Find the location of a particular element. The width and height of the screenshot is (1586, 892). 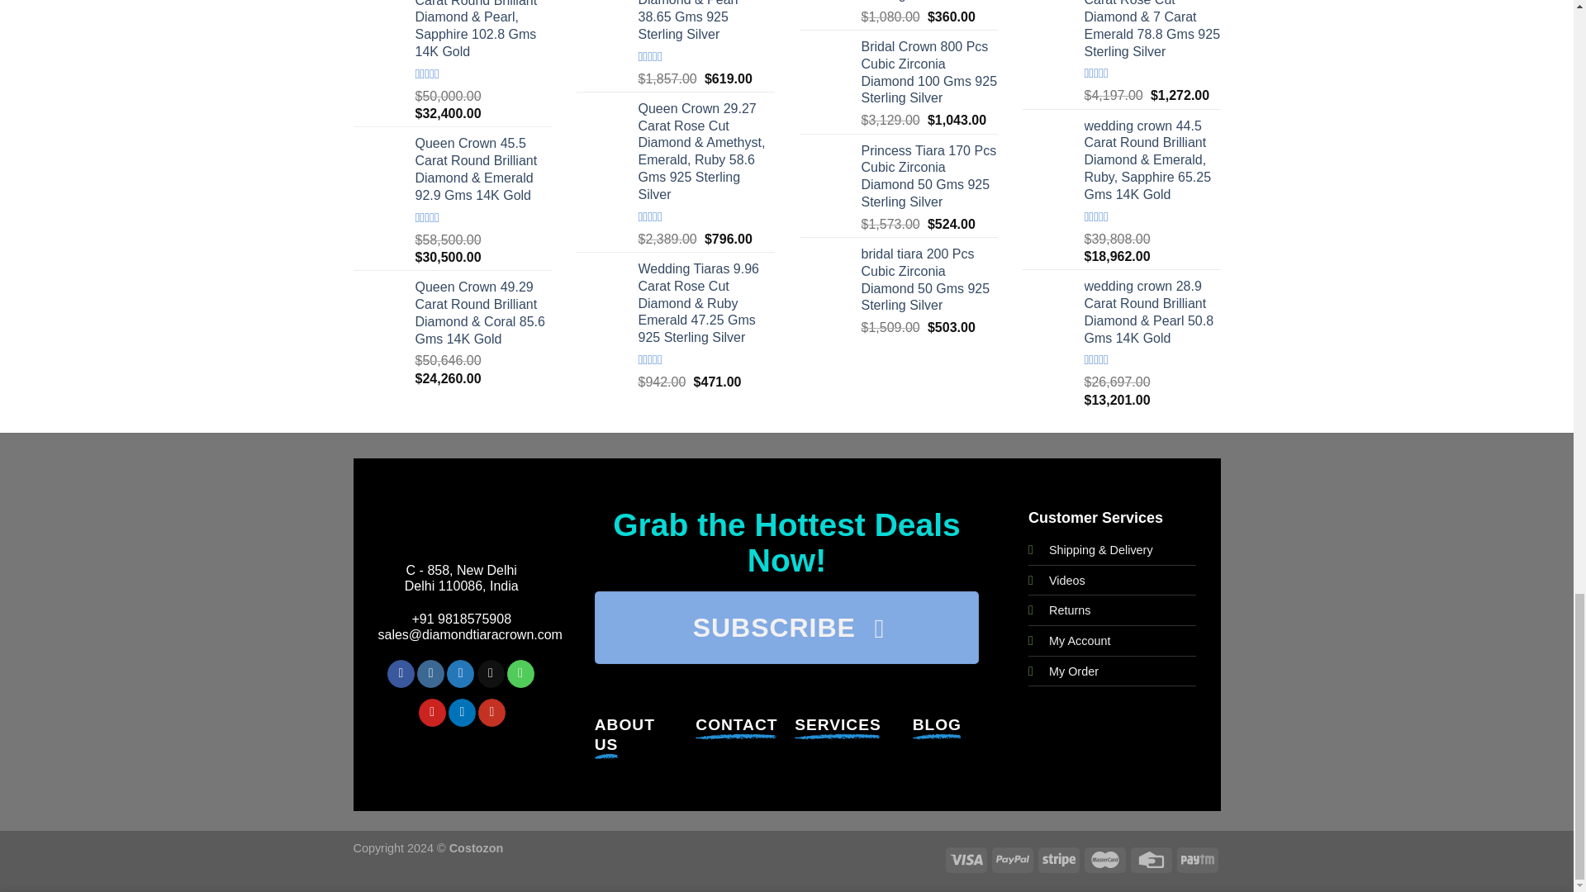

Follow on Facebook is located at coordinates (400, 674).